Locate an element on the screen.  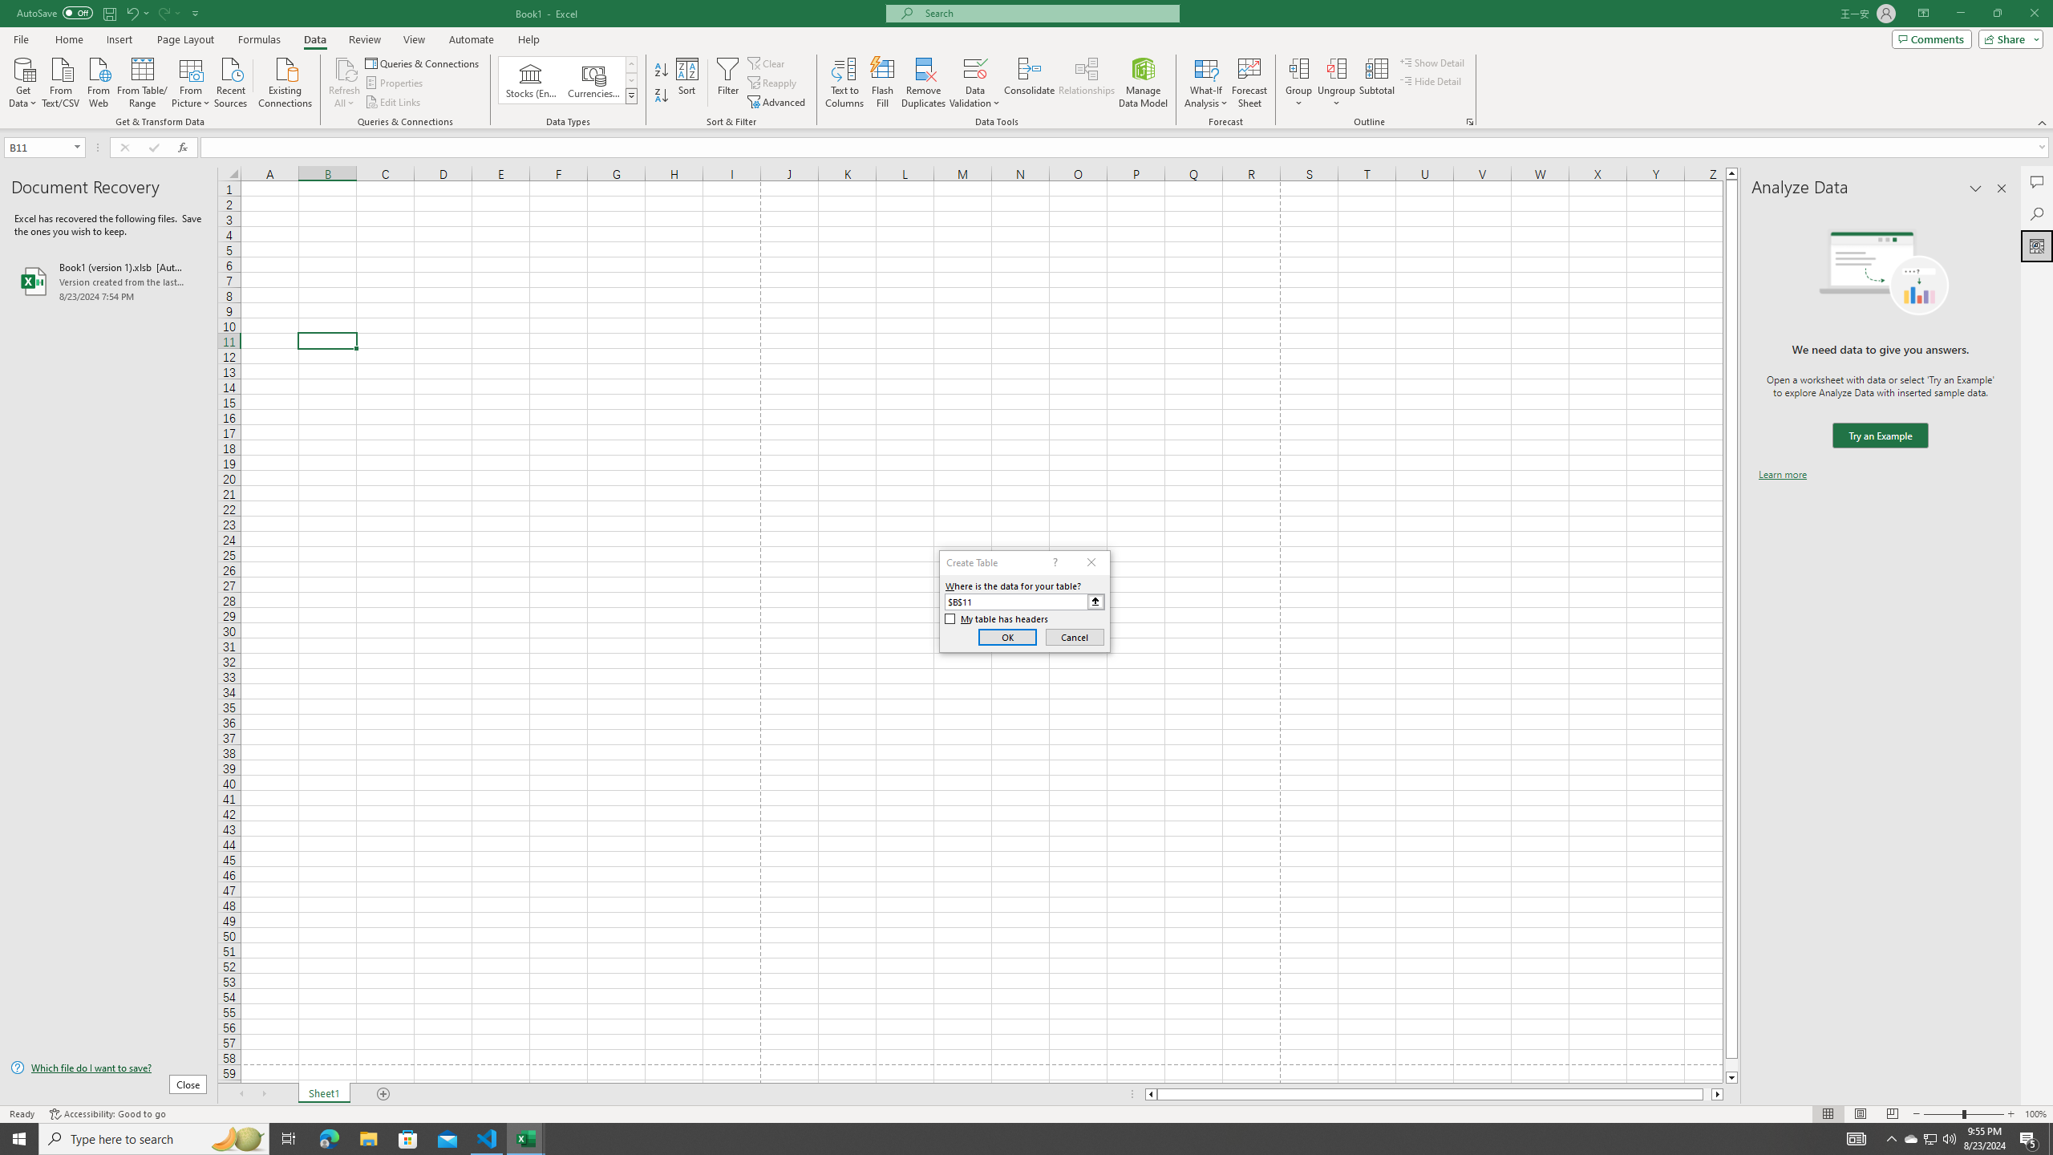
Learn more is located at coordinates (1782, 475).